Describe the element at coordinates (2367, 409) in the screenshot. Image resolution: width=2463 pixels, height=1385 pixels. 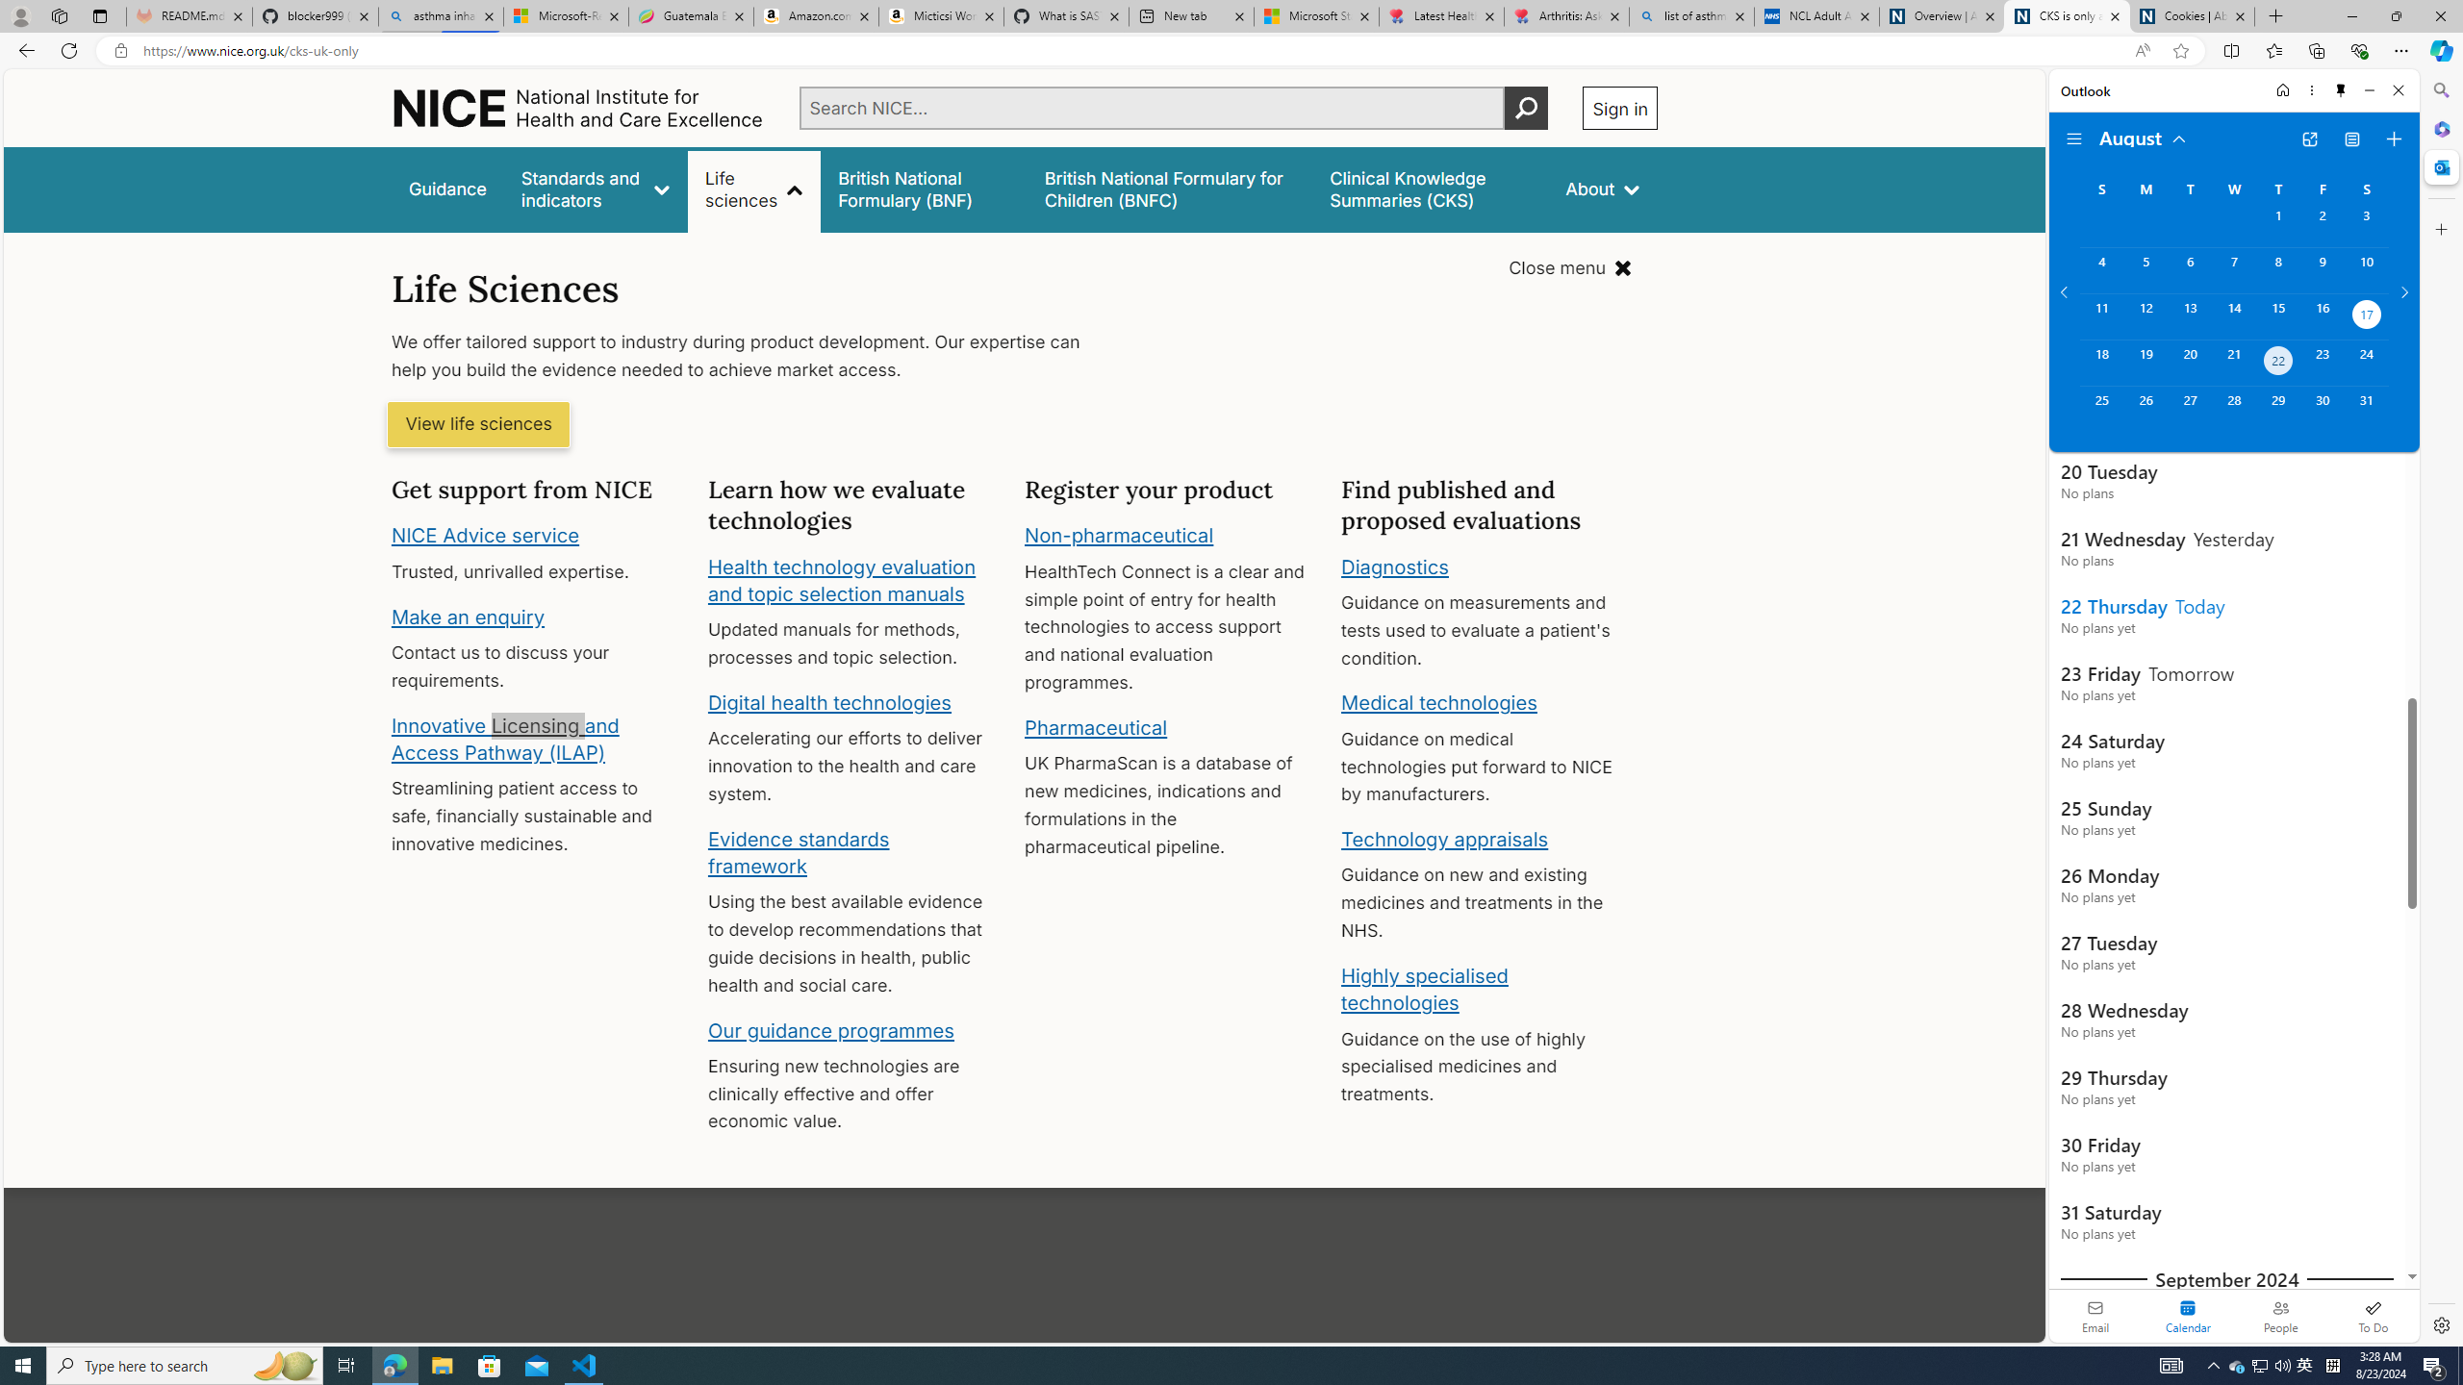
I see `Saturday, August 31, 2024. ` at that location.